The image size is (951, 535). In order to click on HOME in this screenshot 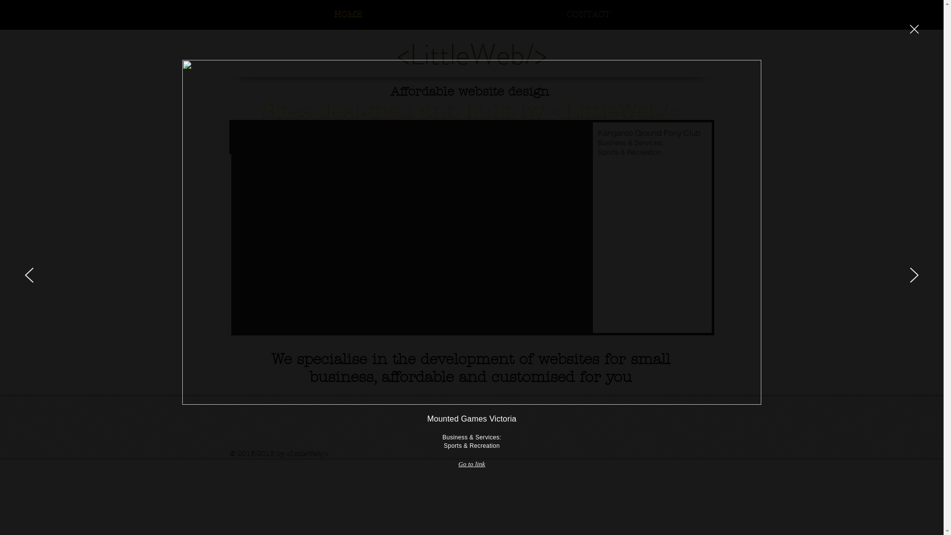, I will do `click(348, 15)`.